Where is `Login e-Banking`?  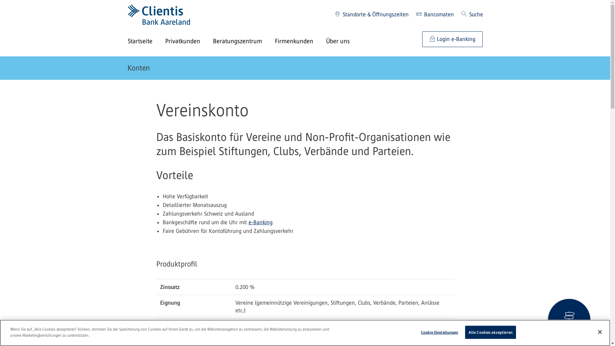 Login e-Banking is located at coordinates (452, 39).